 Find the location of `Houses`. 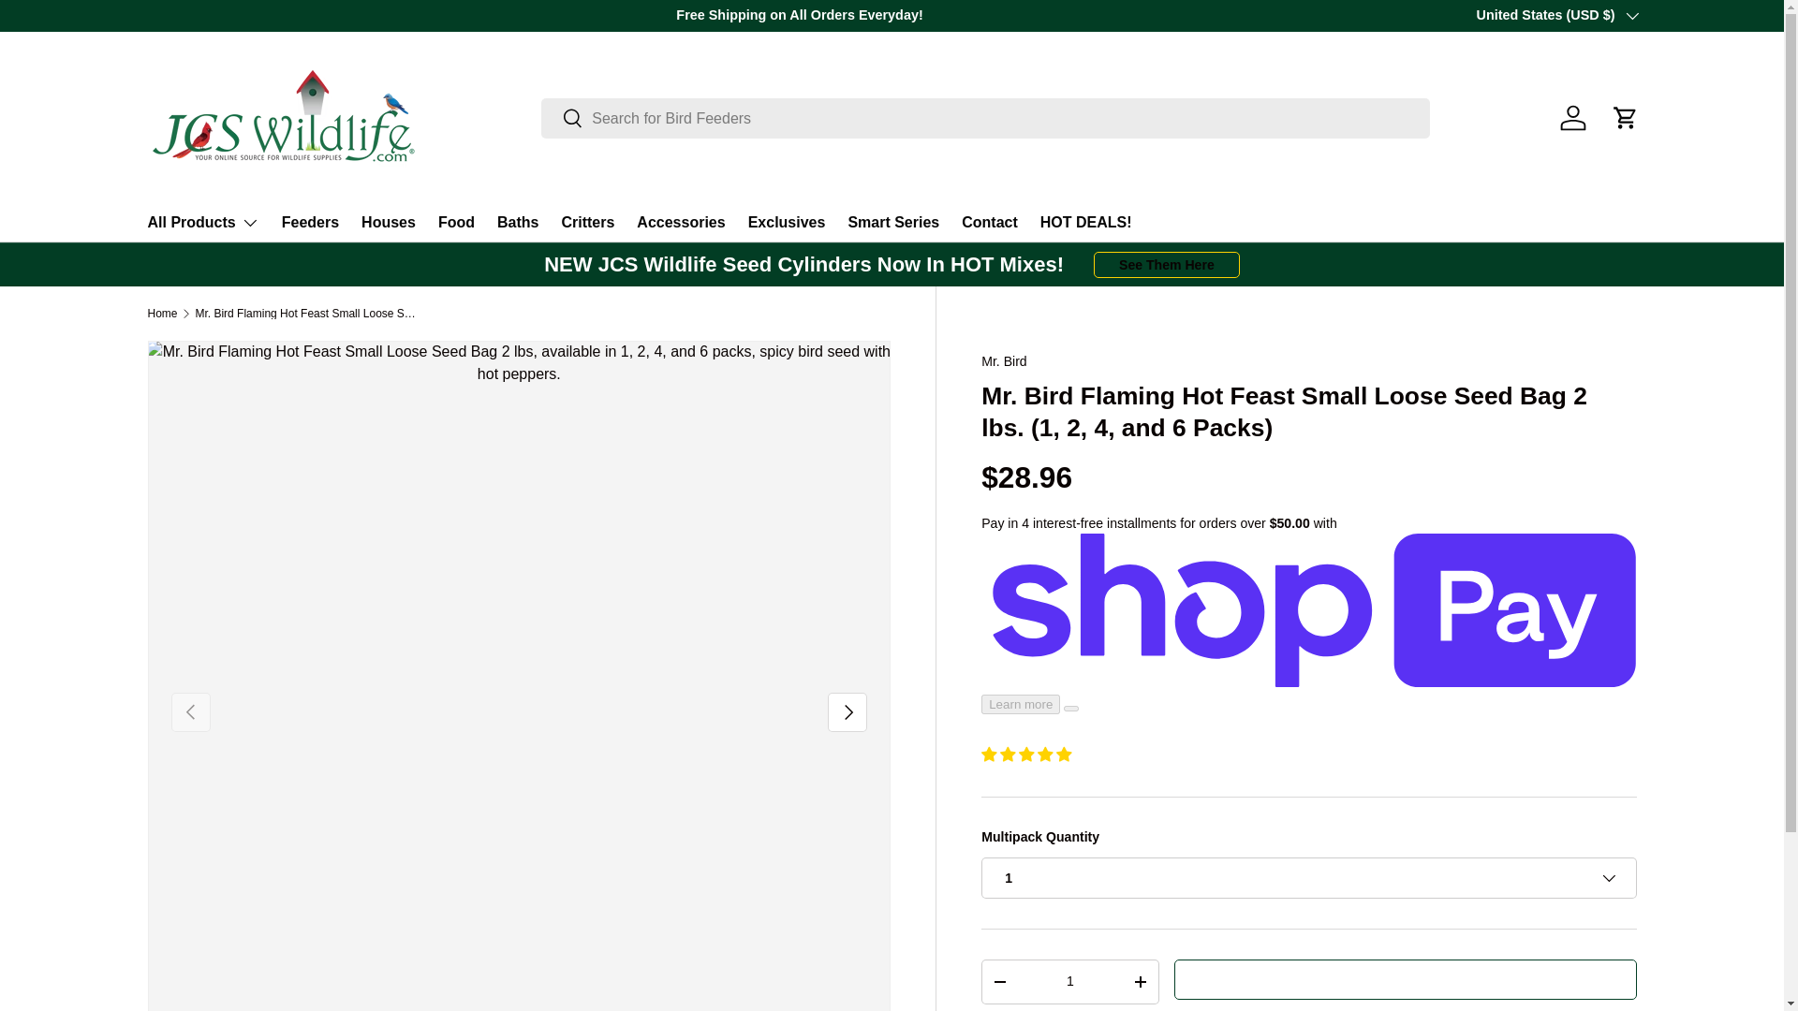

Houses is located at coordinates (388, 223).